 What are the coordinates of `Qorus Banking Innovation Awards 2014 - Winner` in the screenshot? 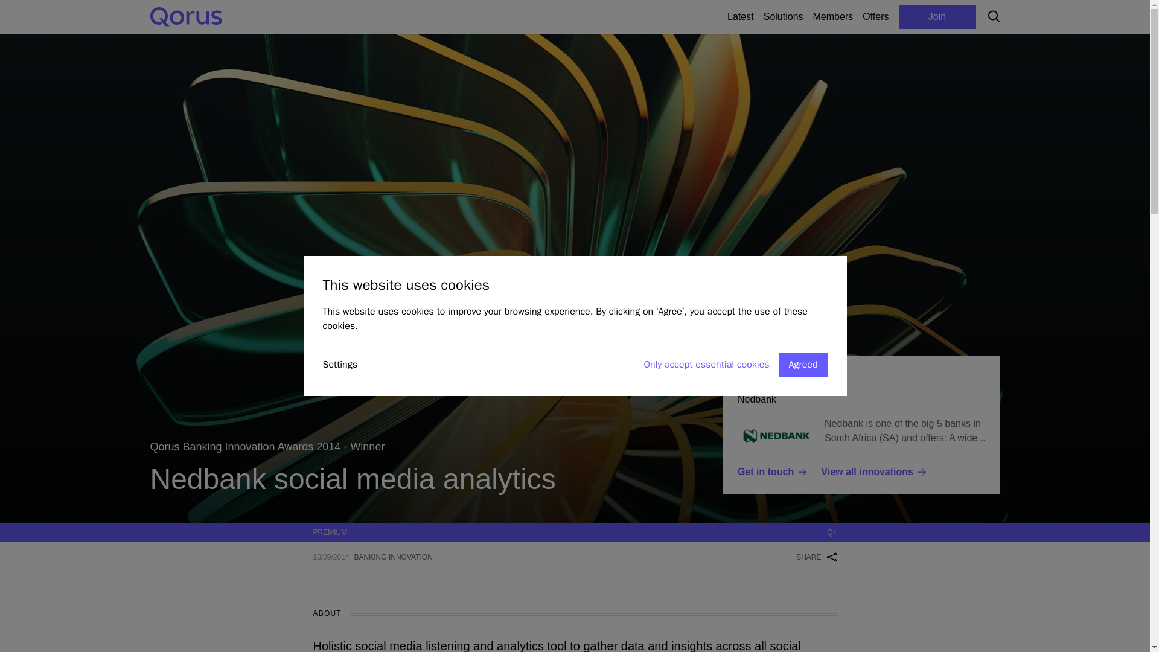 It's located at (267, 446).